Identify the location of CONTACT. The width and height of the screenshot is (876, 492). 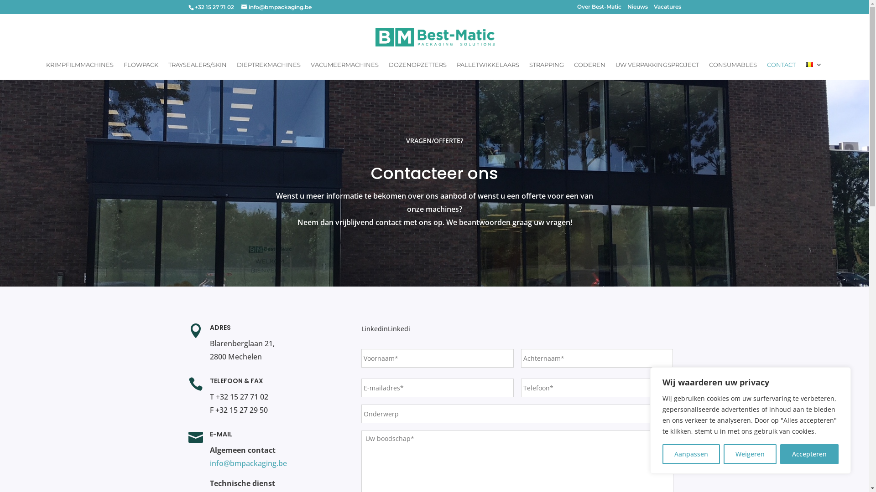
(781, 71).